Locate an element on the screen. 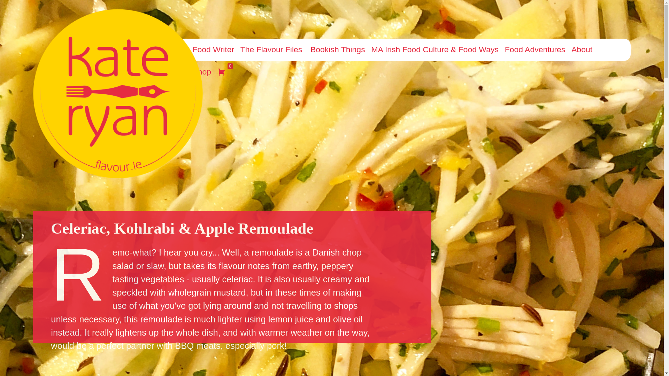 This screenshot has width=669, height=376. Food Adventures is located at coordinates (534, 49).